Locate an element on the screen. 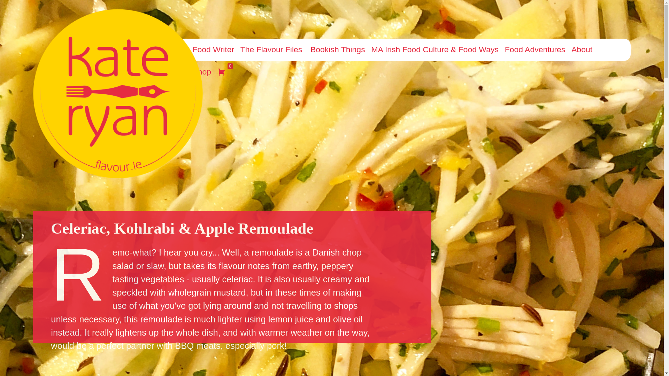 This screenshot has width=669, height=376. Food Adventures is located at coordinates (534, 49).